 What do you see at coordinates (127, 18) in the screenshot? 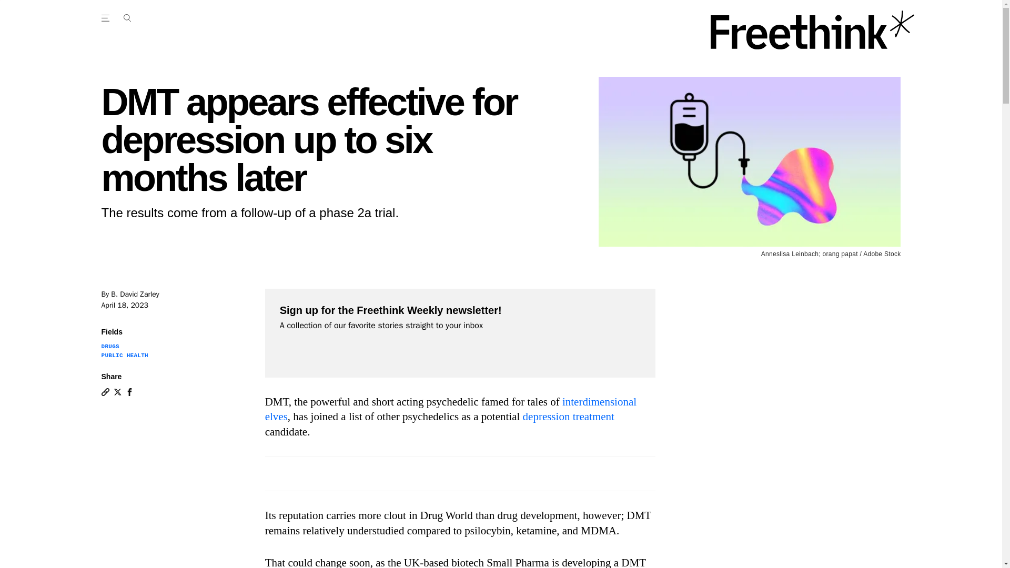
I see `Open the Main Navigation Menu` at bounding box center [127, 18].